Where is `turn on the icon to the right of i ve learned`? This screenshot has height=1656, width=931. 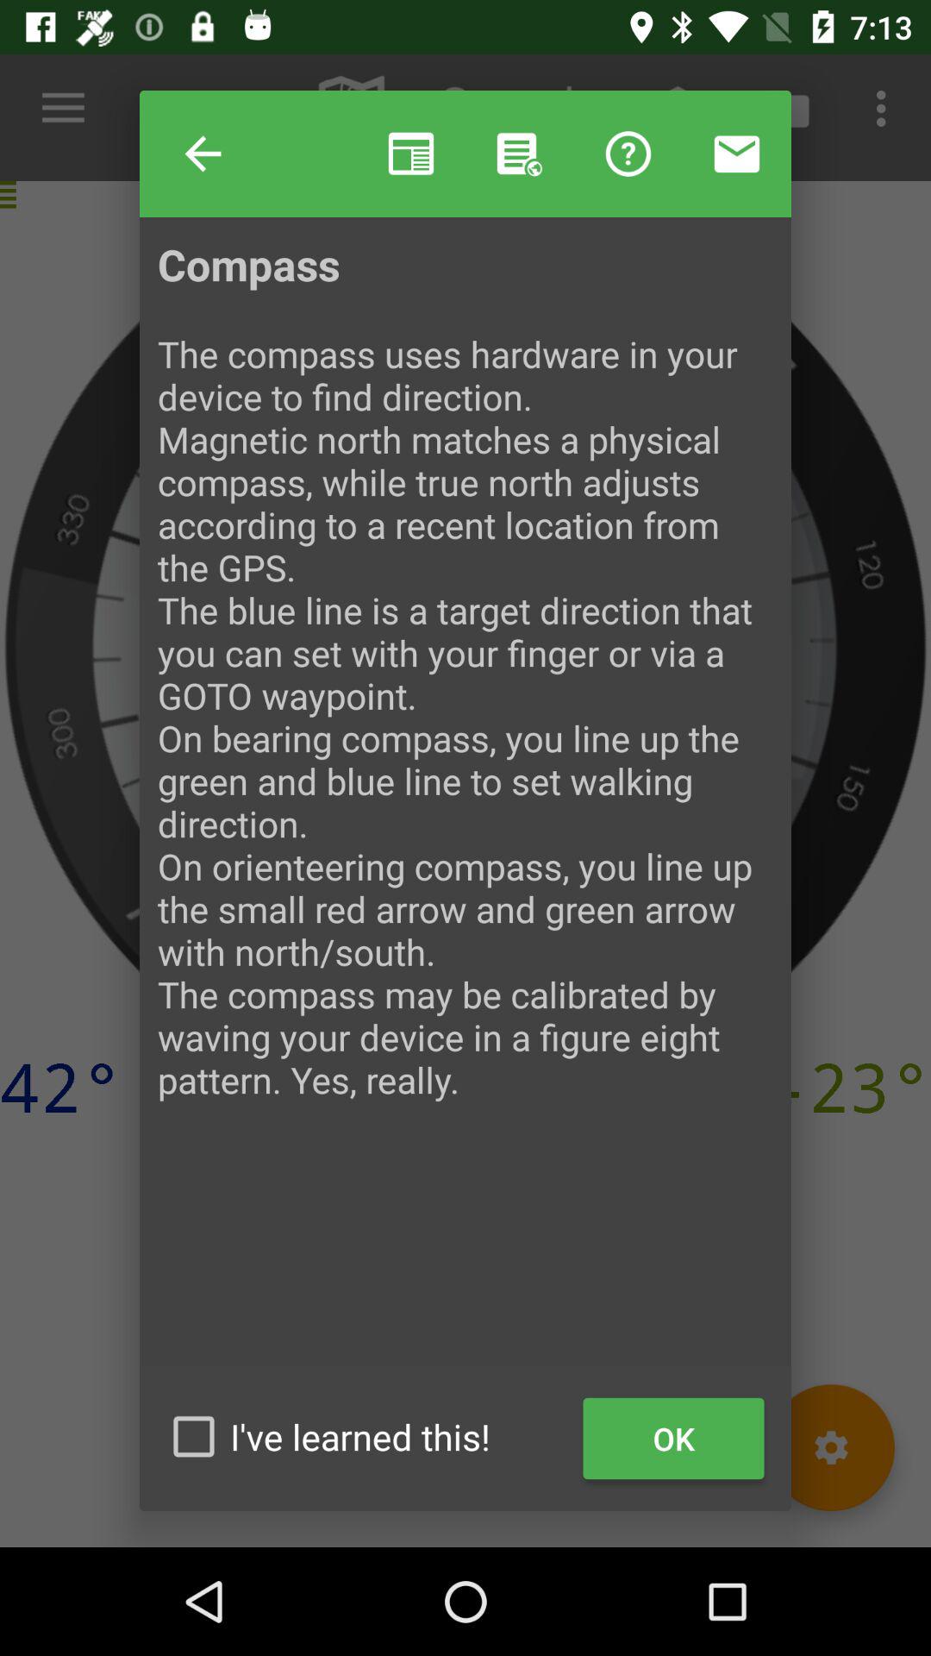 turn on the icon to the right of i ve learned is located at coordinates (674, 1439).